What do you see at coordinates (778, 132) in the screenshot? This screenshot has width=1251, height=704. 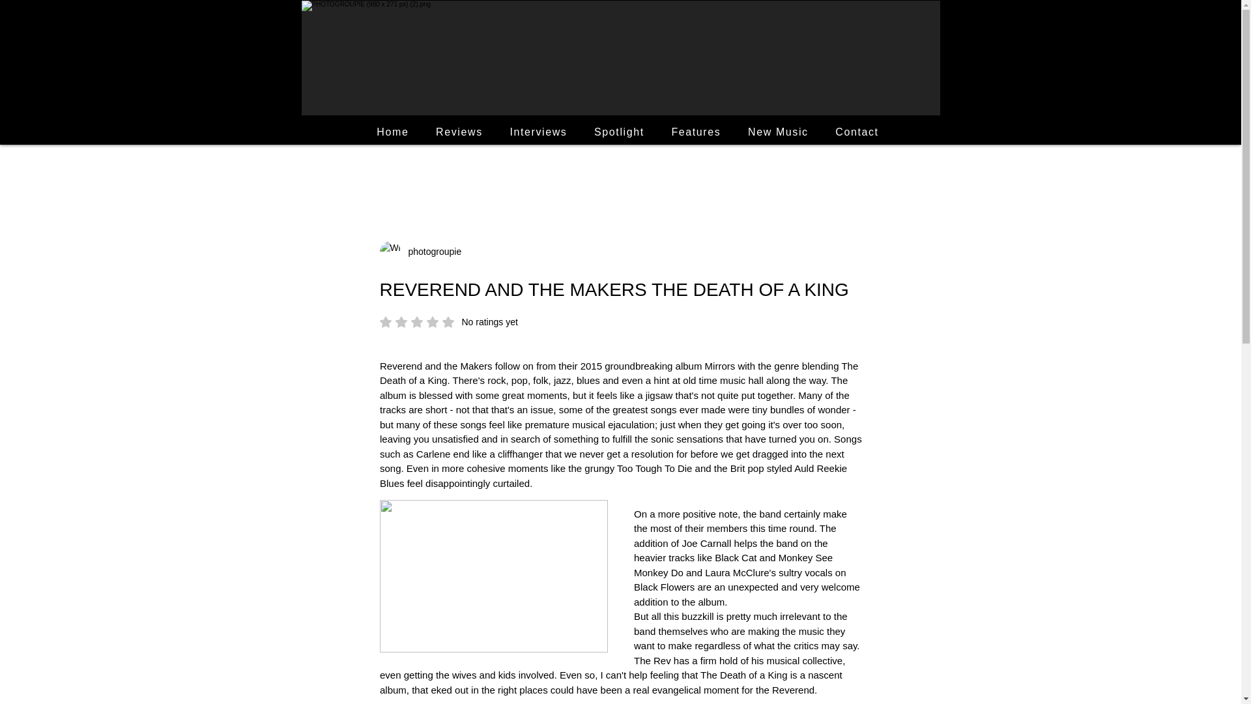 I see `New Music` at bounding box center [778, 132].